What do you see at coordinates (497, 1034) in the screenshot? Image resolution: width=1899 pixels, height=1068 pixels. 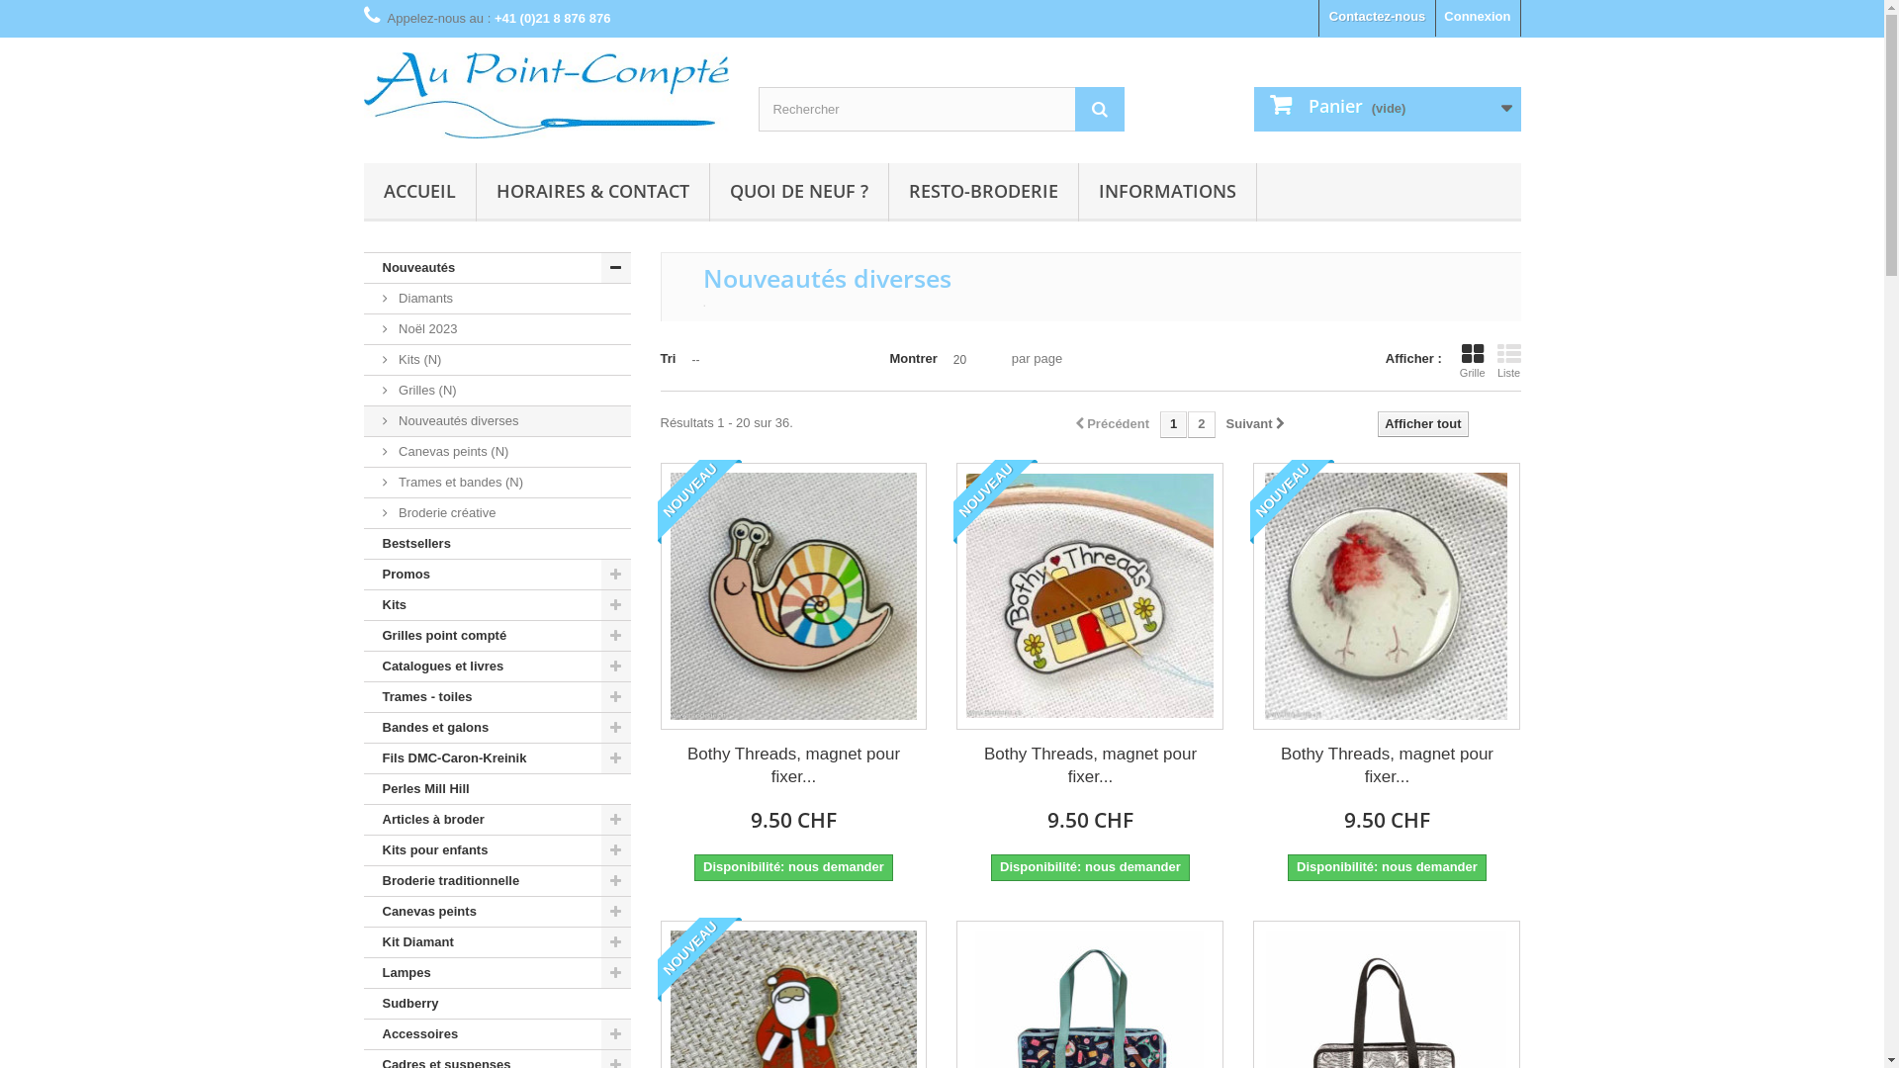 I see `Accessoires` at bounding box center [497, 1034].